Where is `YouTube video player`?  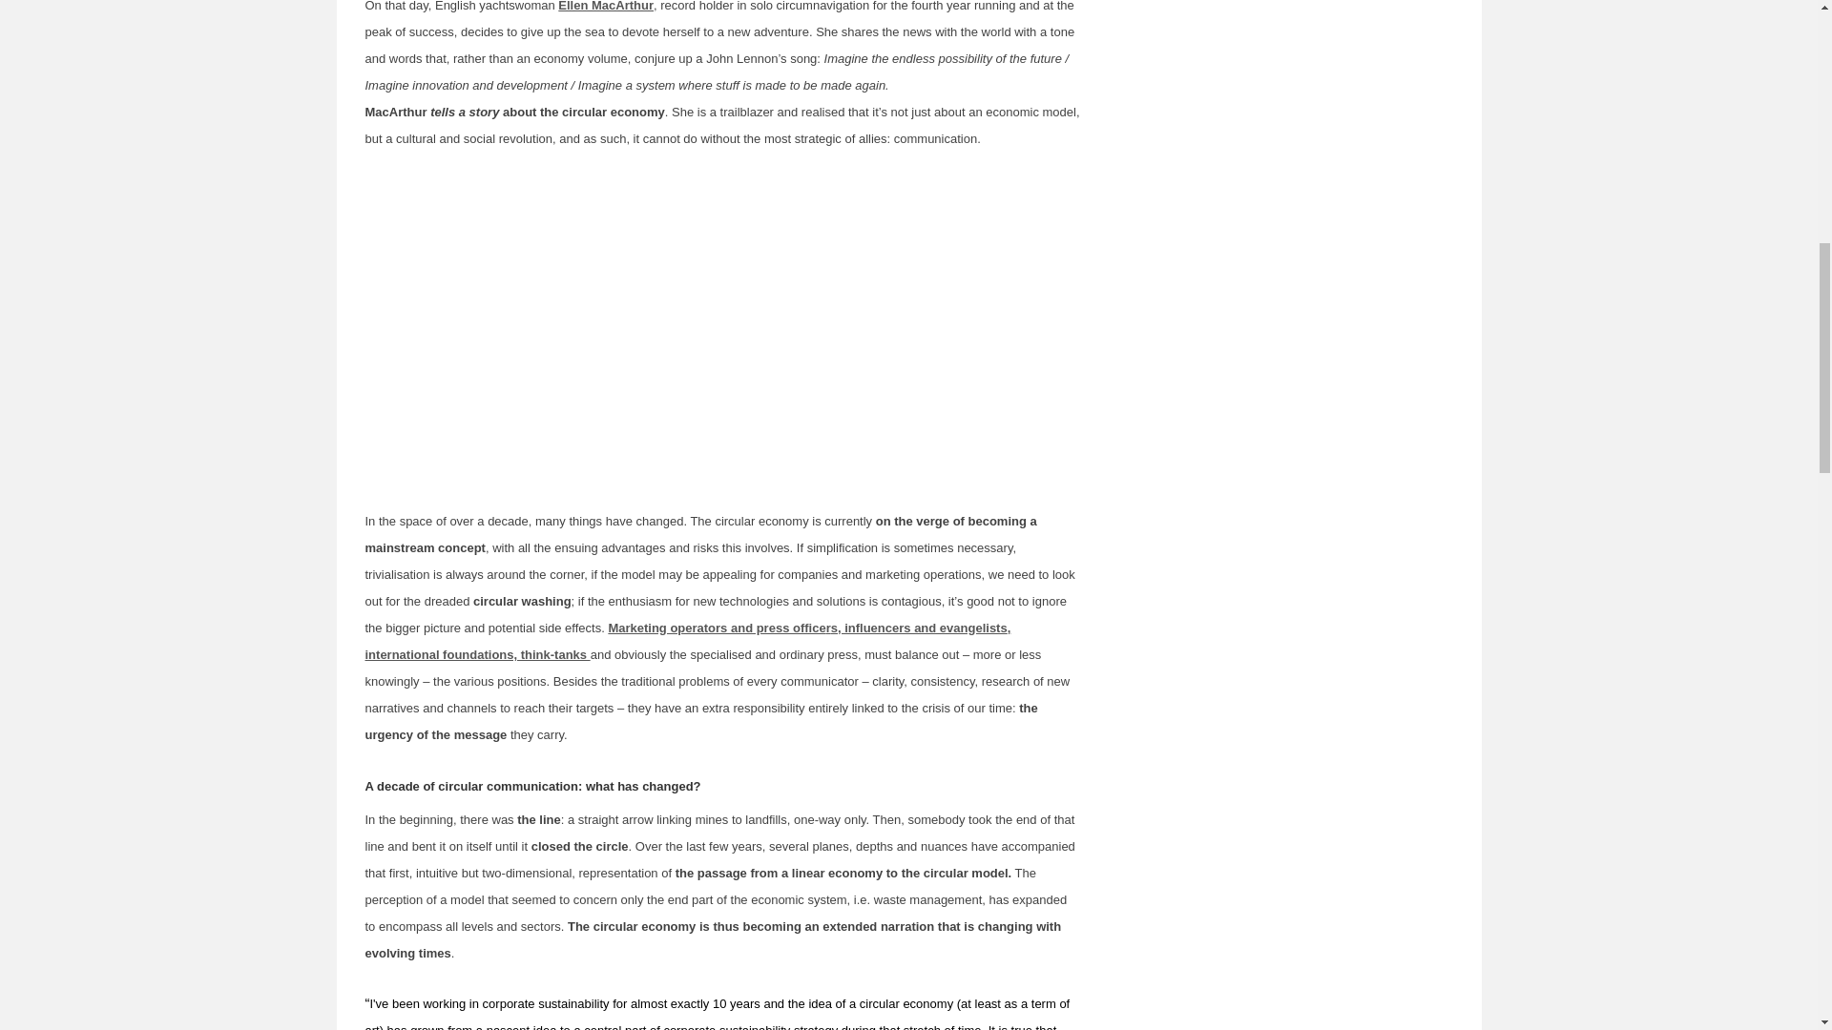 YouTube video player is located at coordinates (723, 324).